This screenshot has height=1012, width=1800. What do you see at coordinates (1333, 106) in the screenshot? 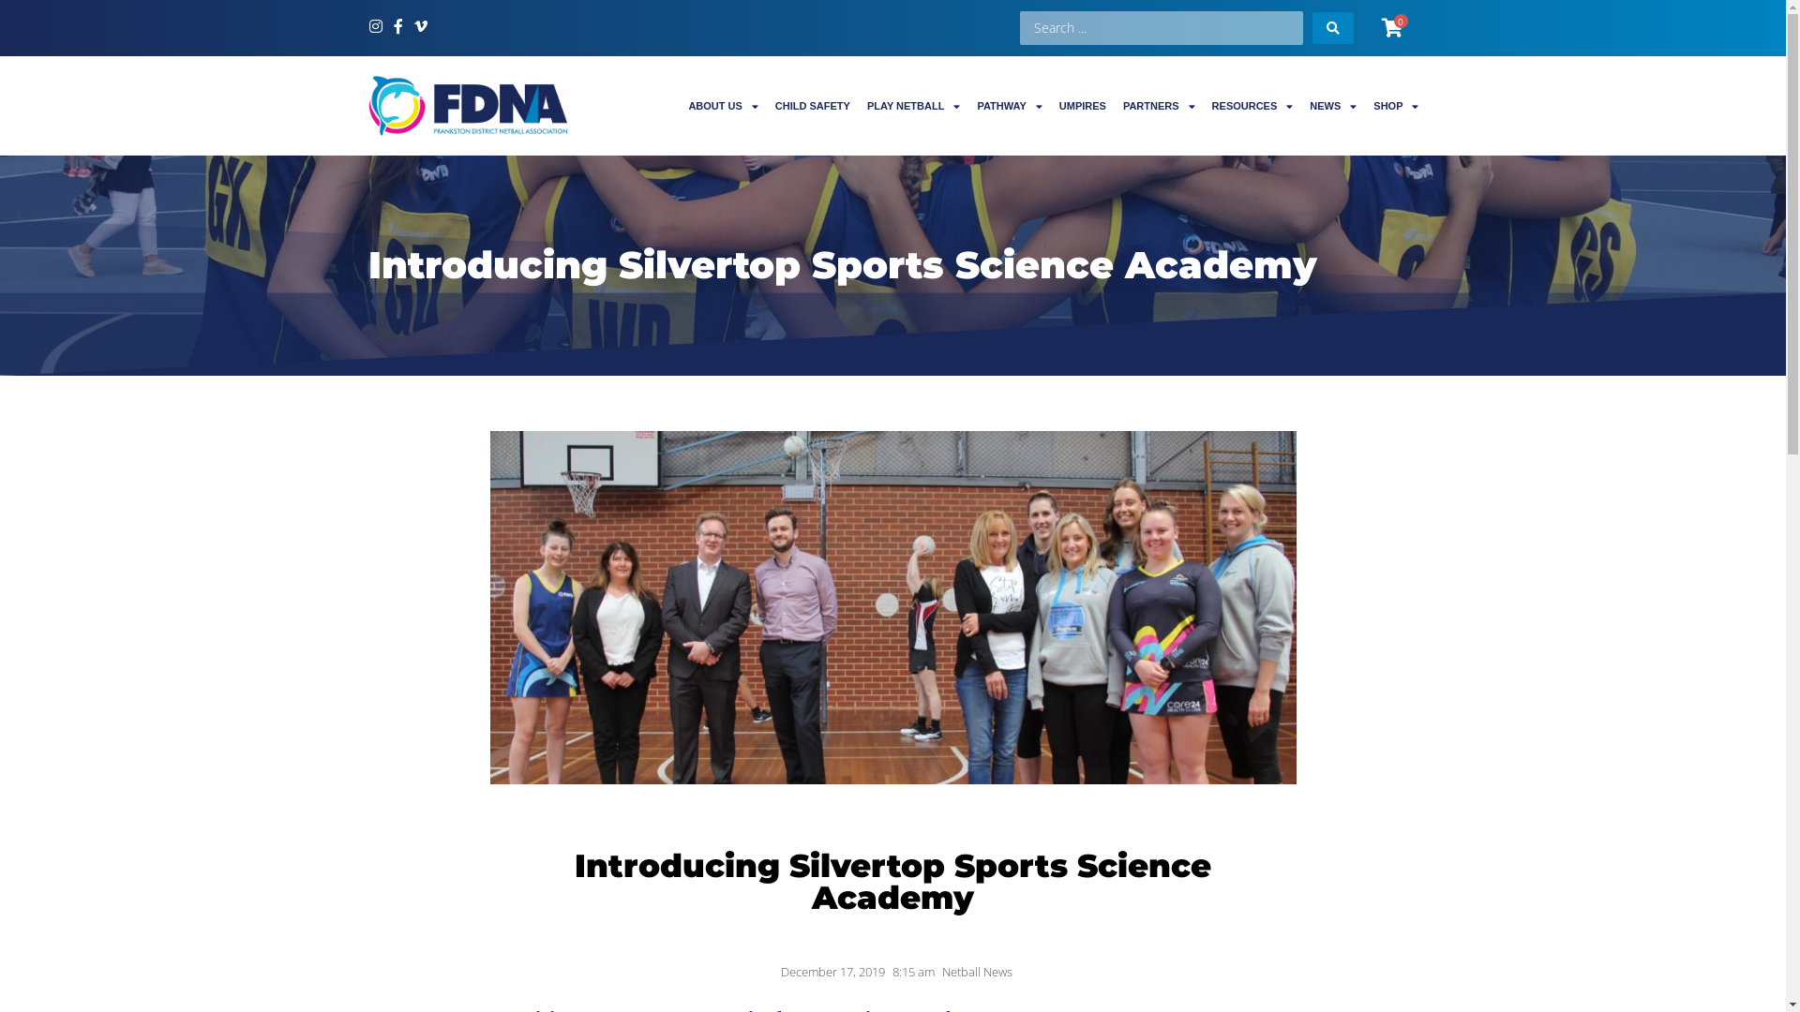
I see `NEWS` at bounding box center [1333, 106].